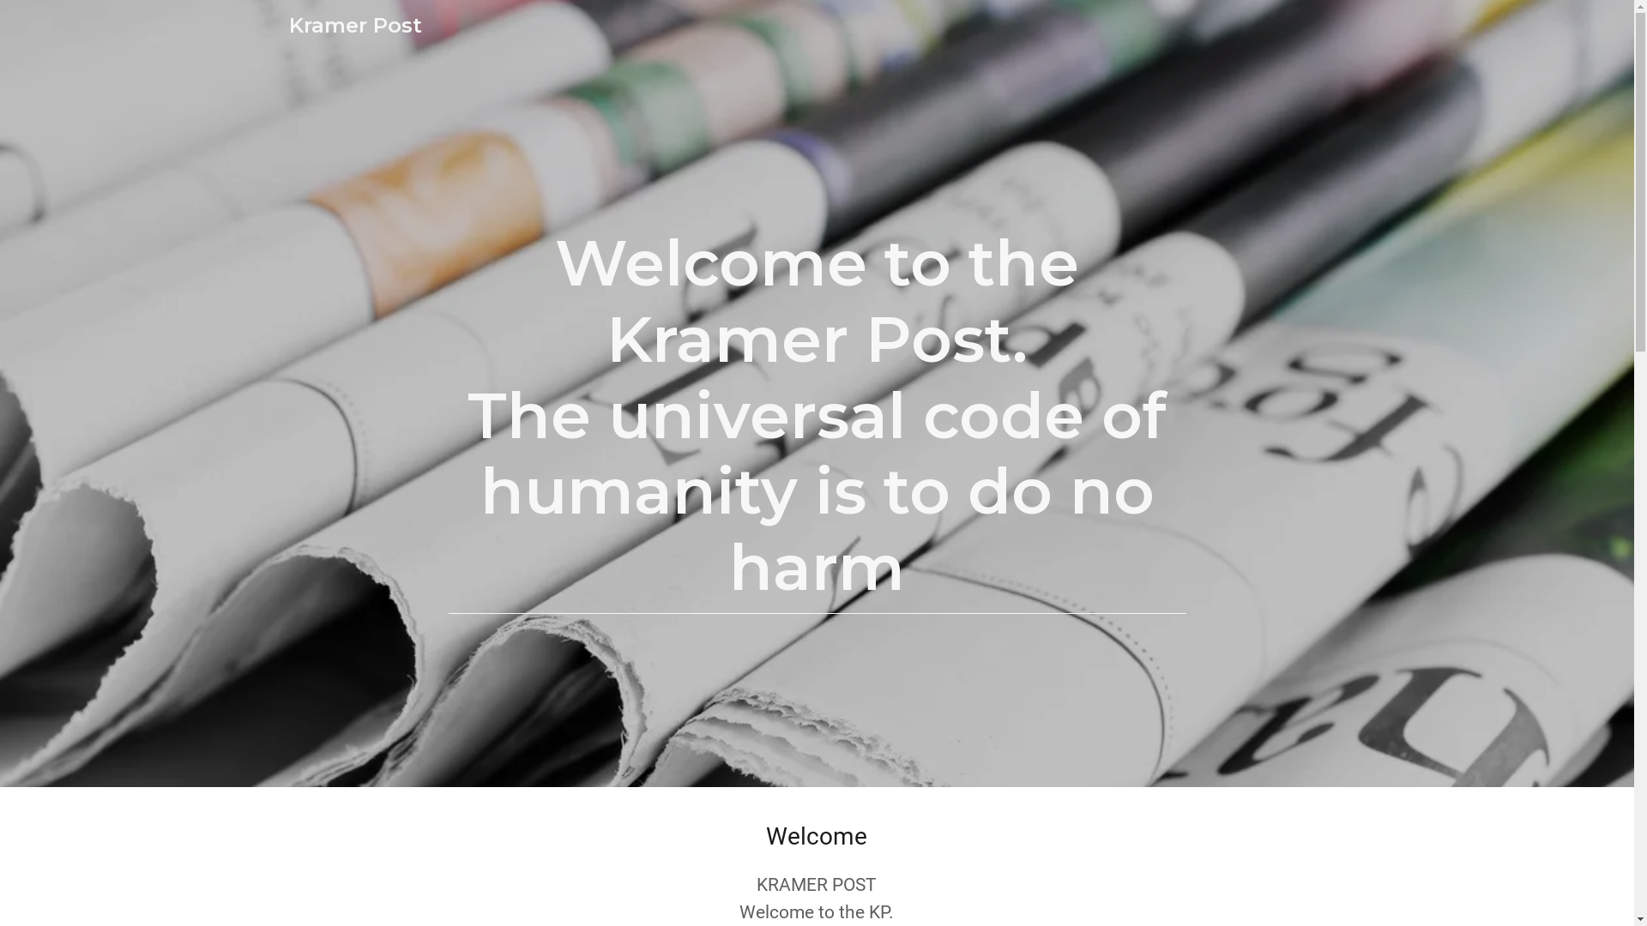 The image size is (1647, 926). I want to click on Kramer Post, so click(355, 27).